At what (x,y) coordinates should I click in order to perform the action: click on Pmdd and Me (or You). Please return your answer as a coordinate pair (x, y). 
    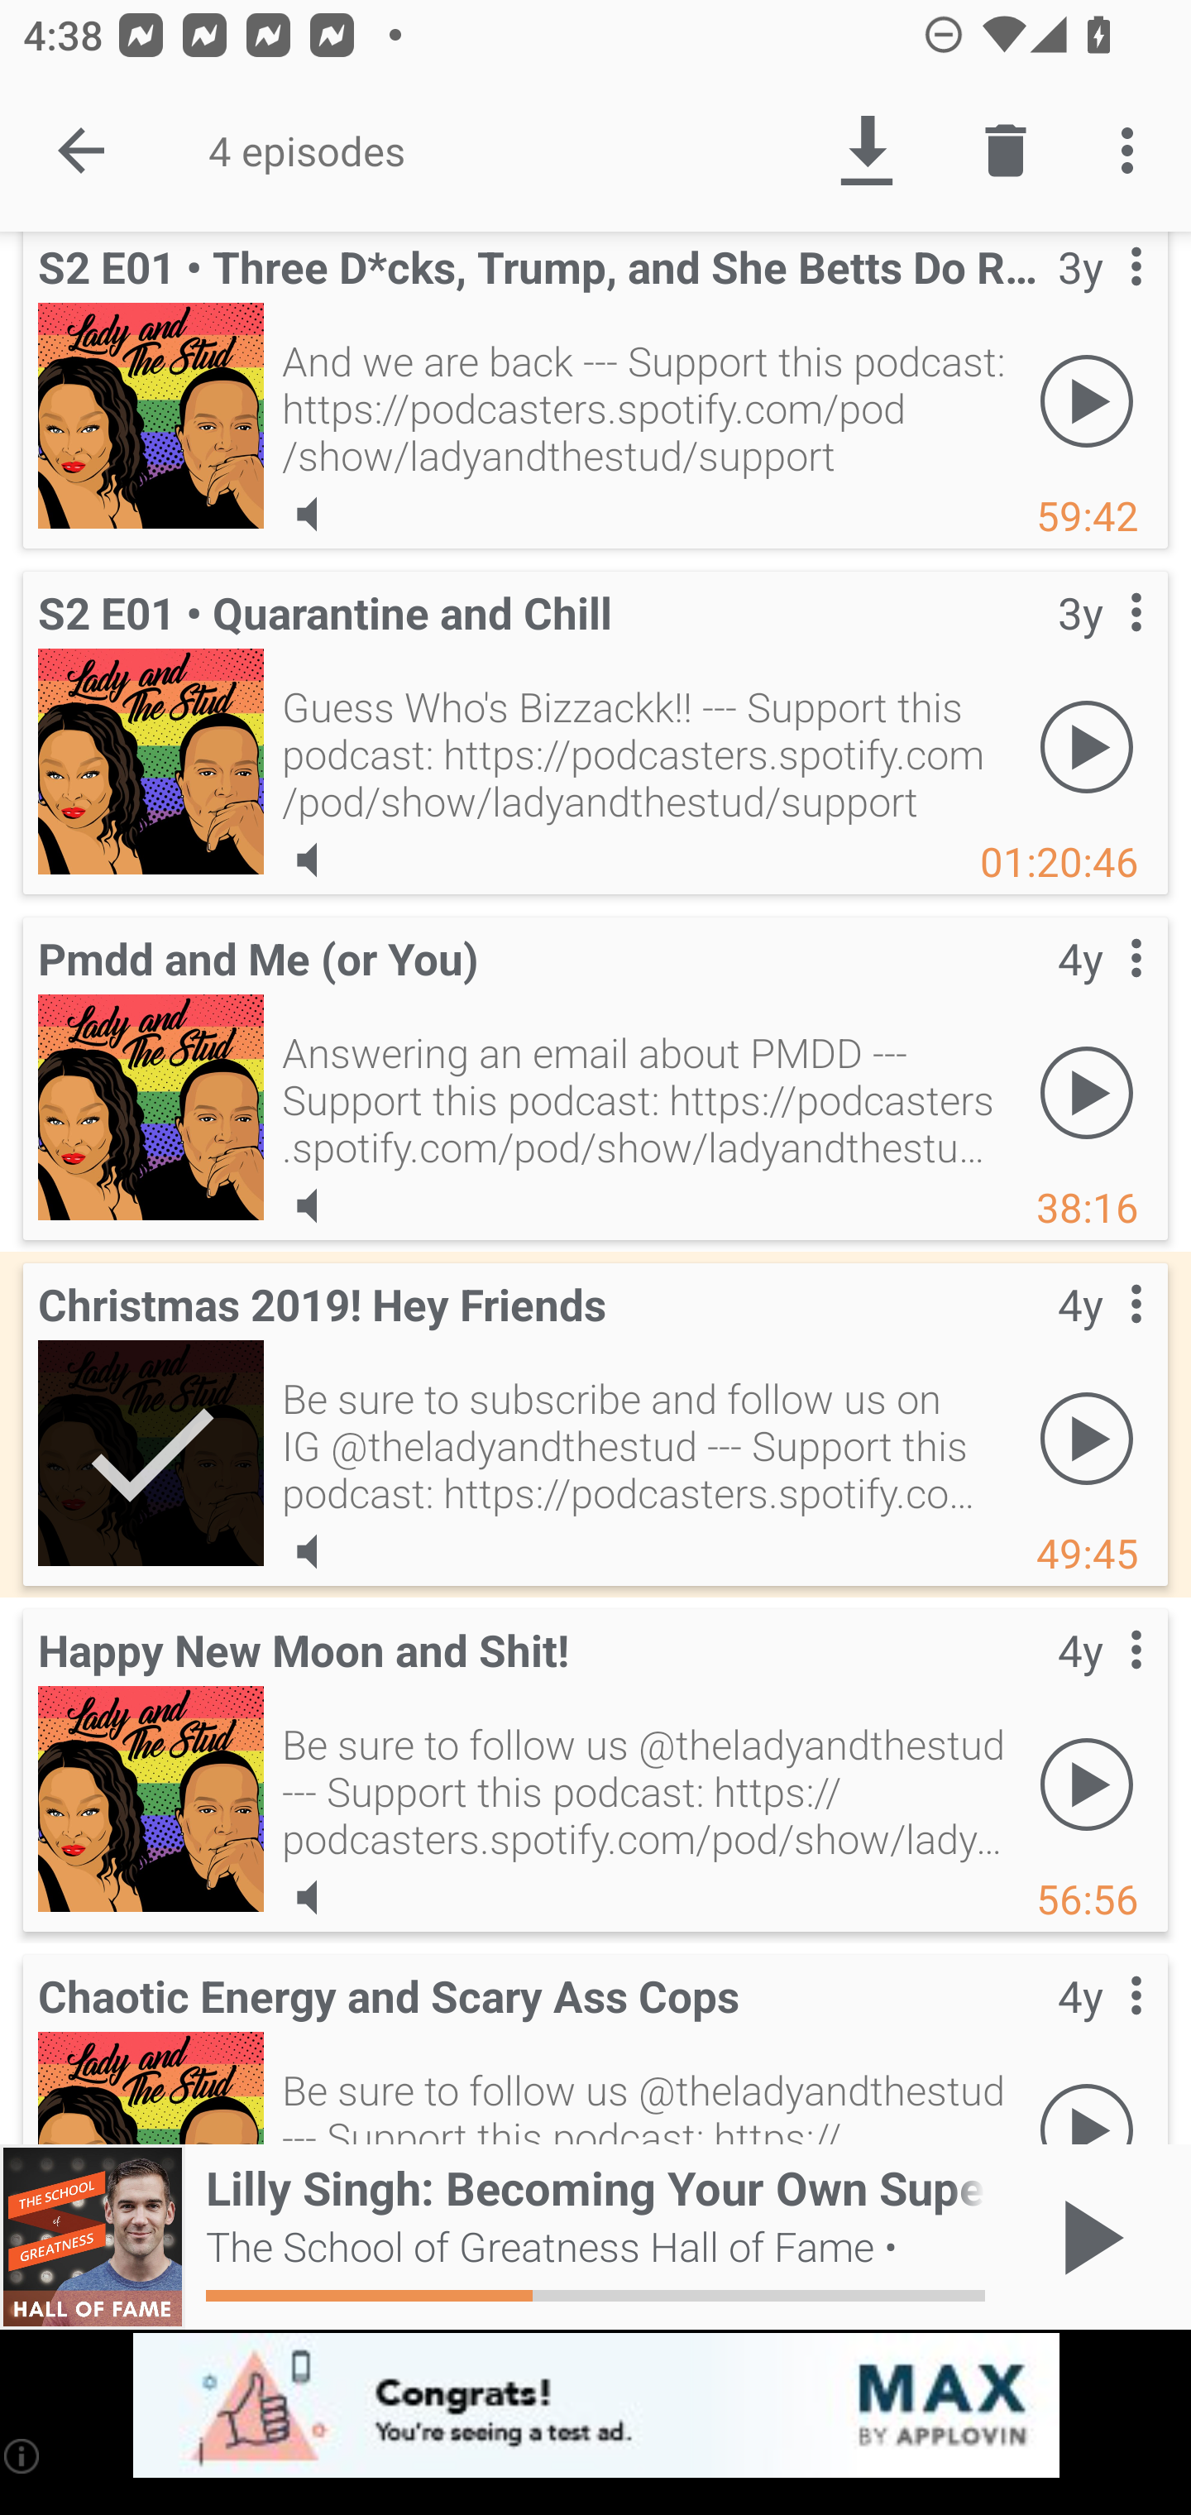
    Looking at the image, I should click on (151, 1106).